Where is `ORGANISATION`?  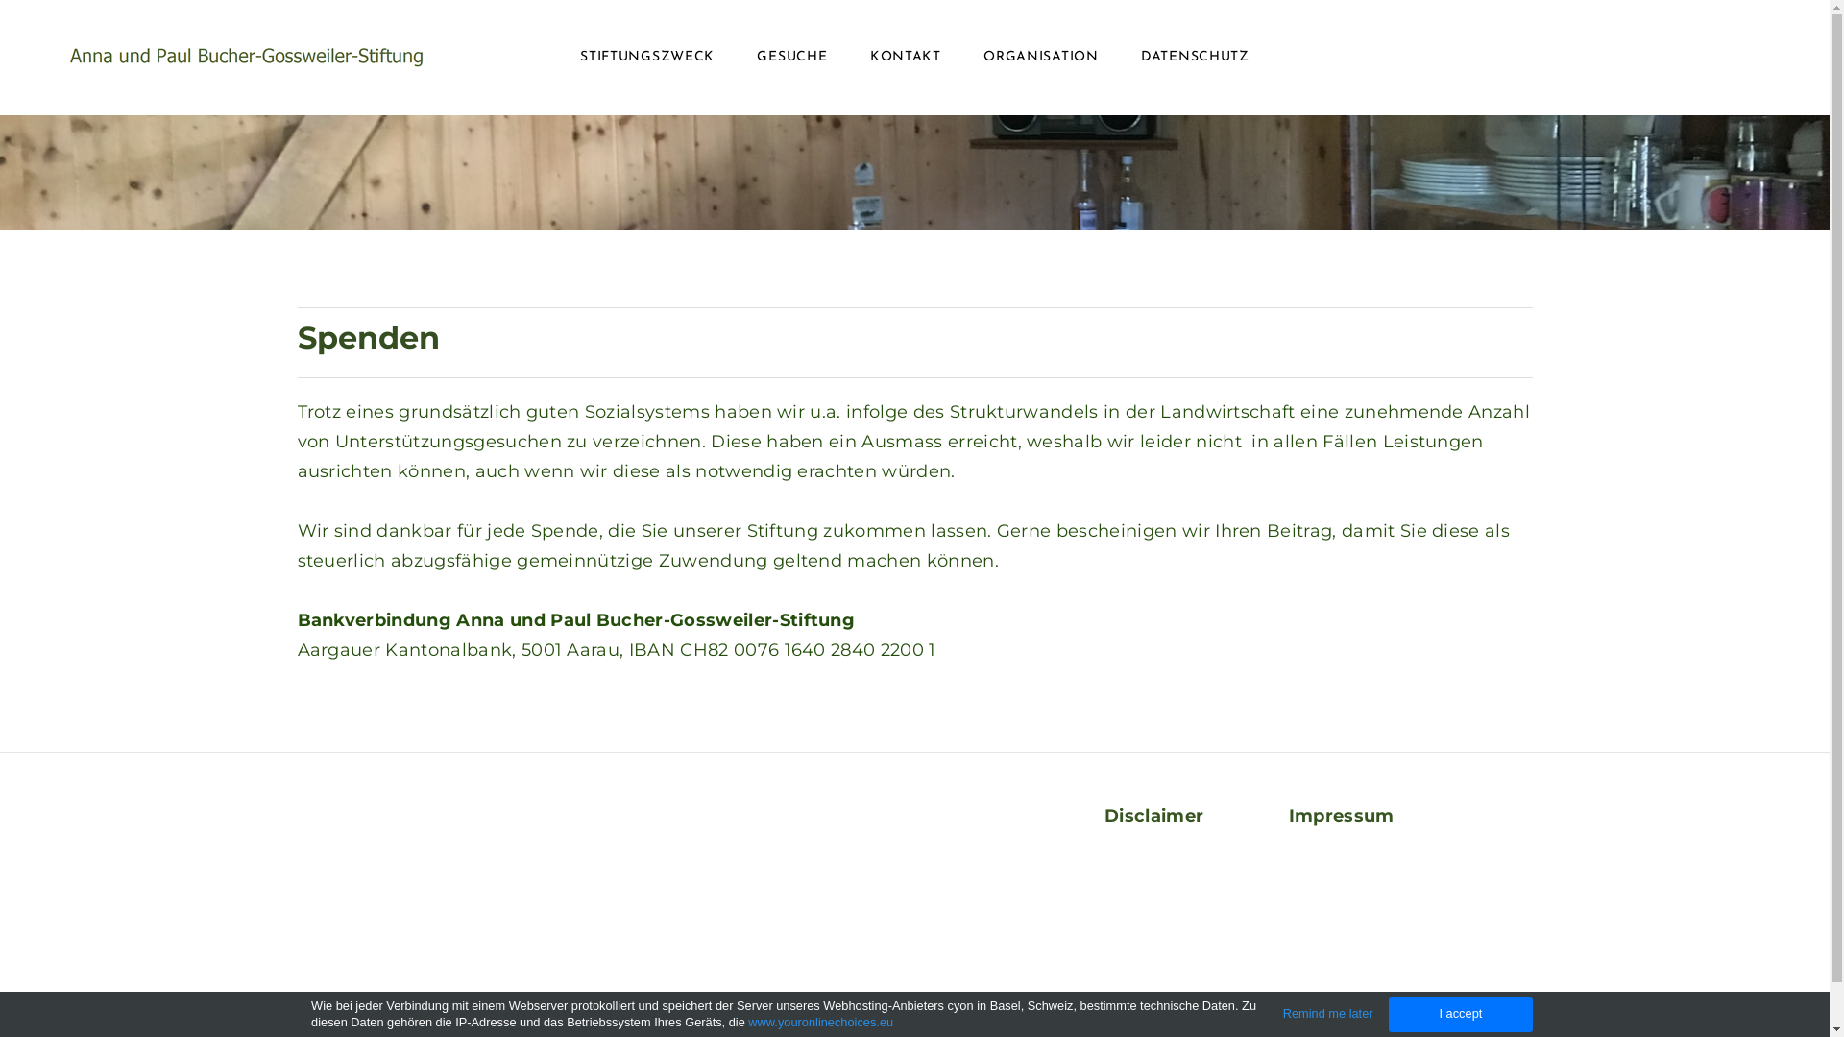 ORGANISATION is located at coordinates (1041, 58).